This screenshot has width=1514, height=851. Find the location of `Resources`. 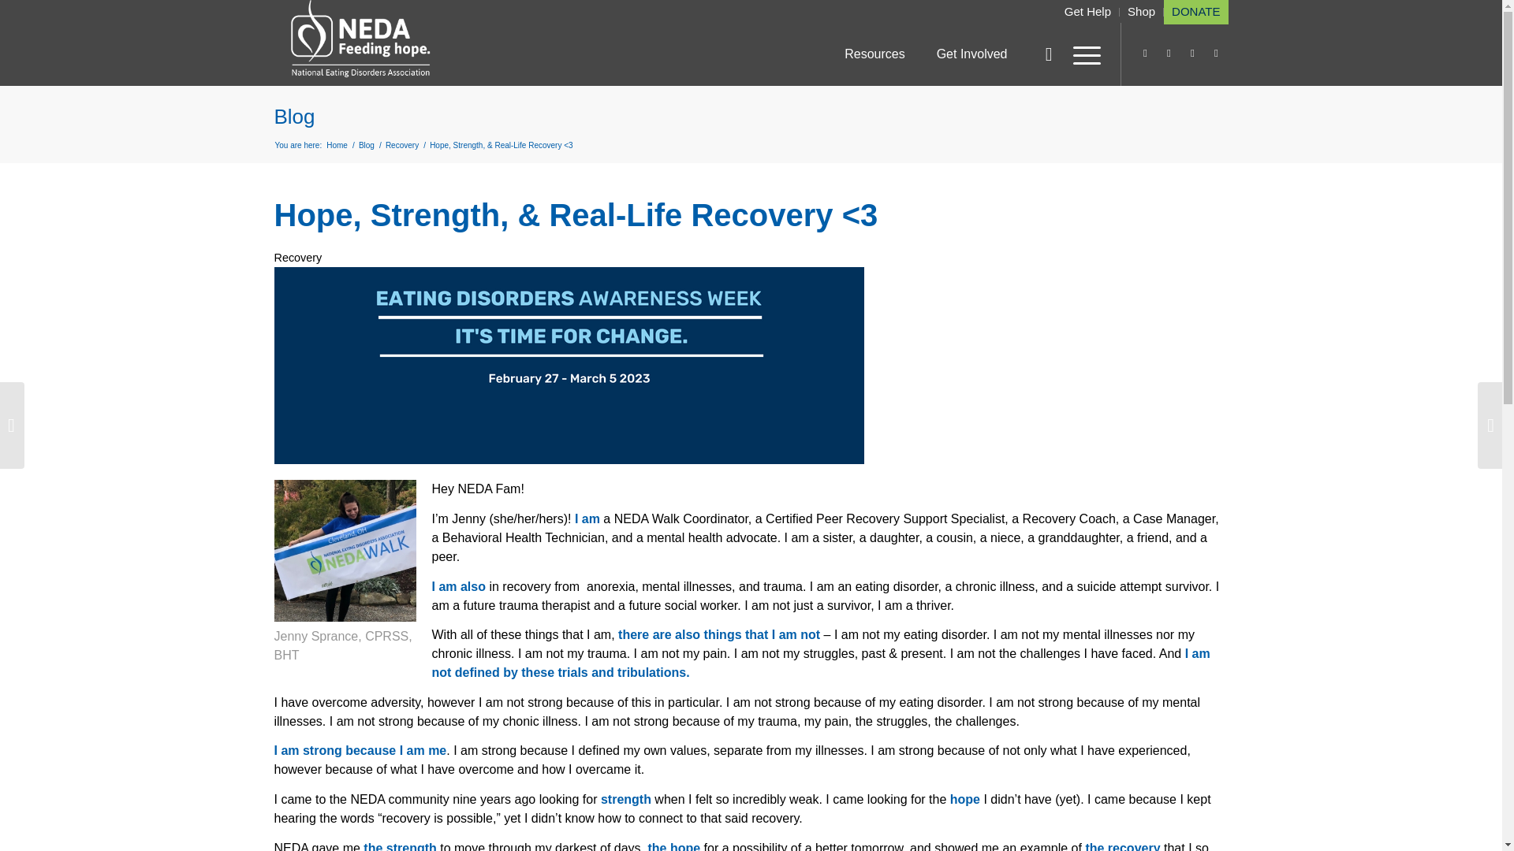

Resources is located at coordinates (874, 54).